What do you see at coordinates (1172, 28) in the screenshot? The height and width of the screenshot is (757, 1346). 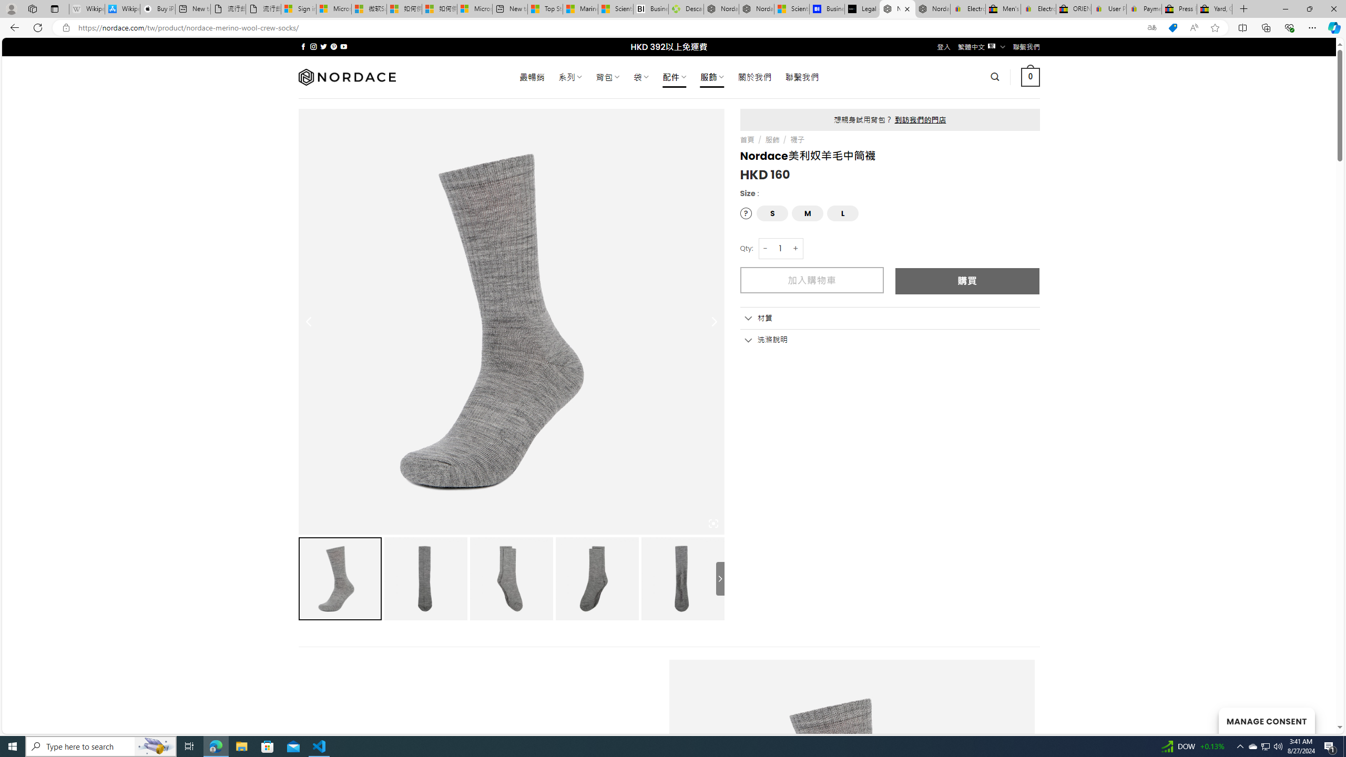 I see `This site has coupons! Shopping in Microsoft Edge` at bounding box center [1172, 28].